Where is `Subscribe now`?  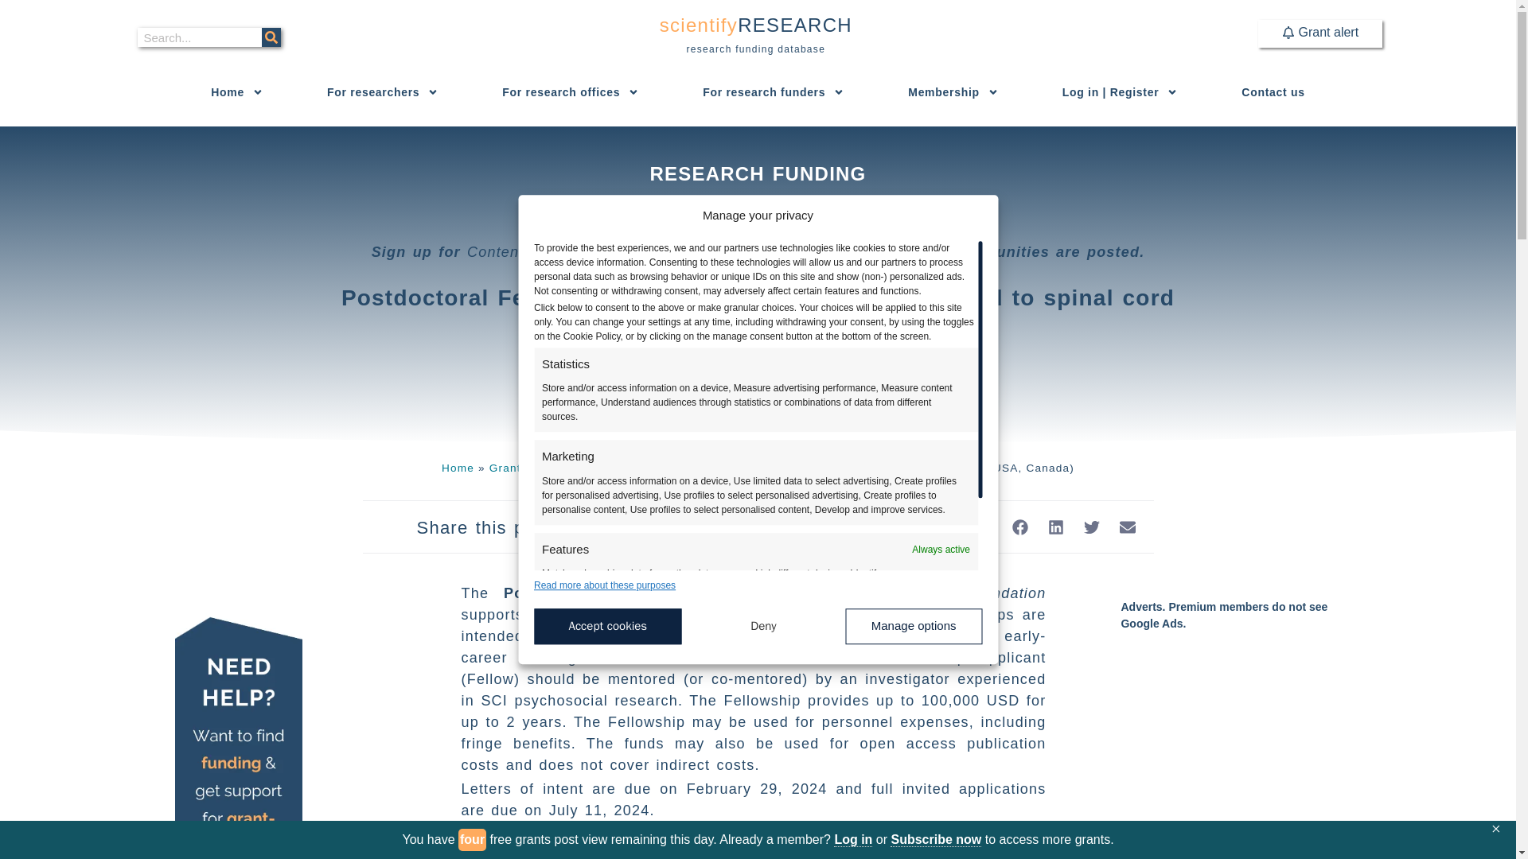
Subscribe now is located at coordinates (936, 839).